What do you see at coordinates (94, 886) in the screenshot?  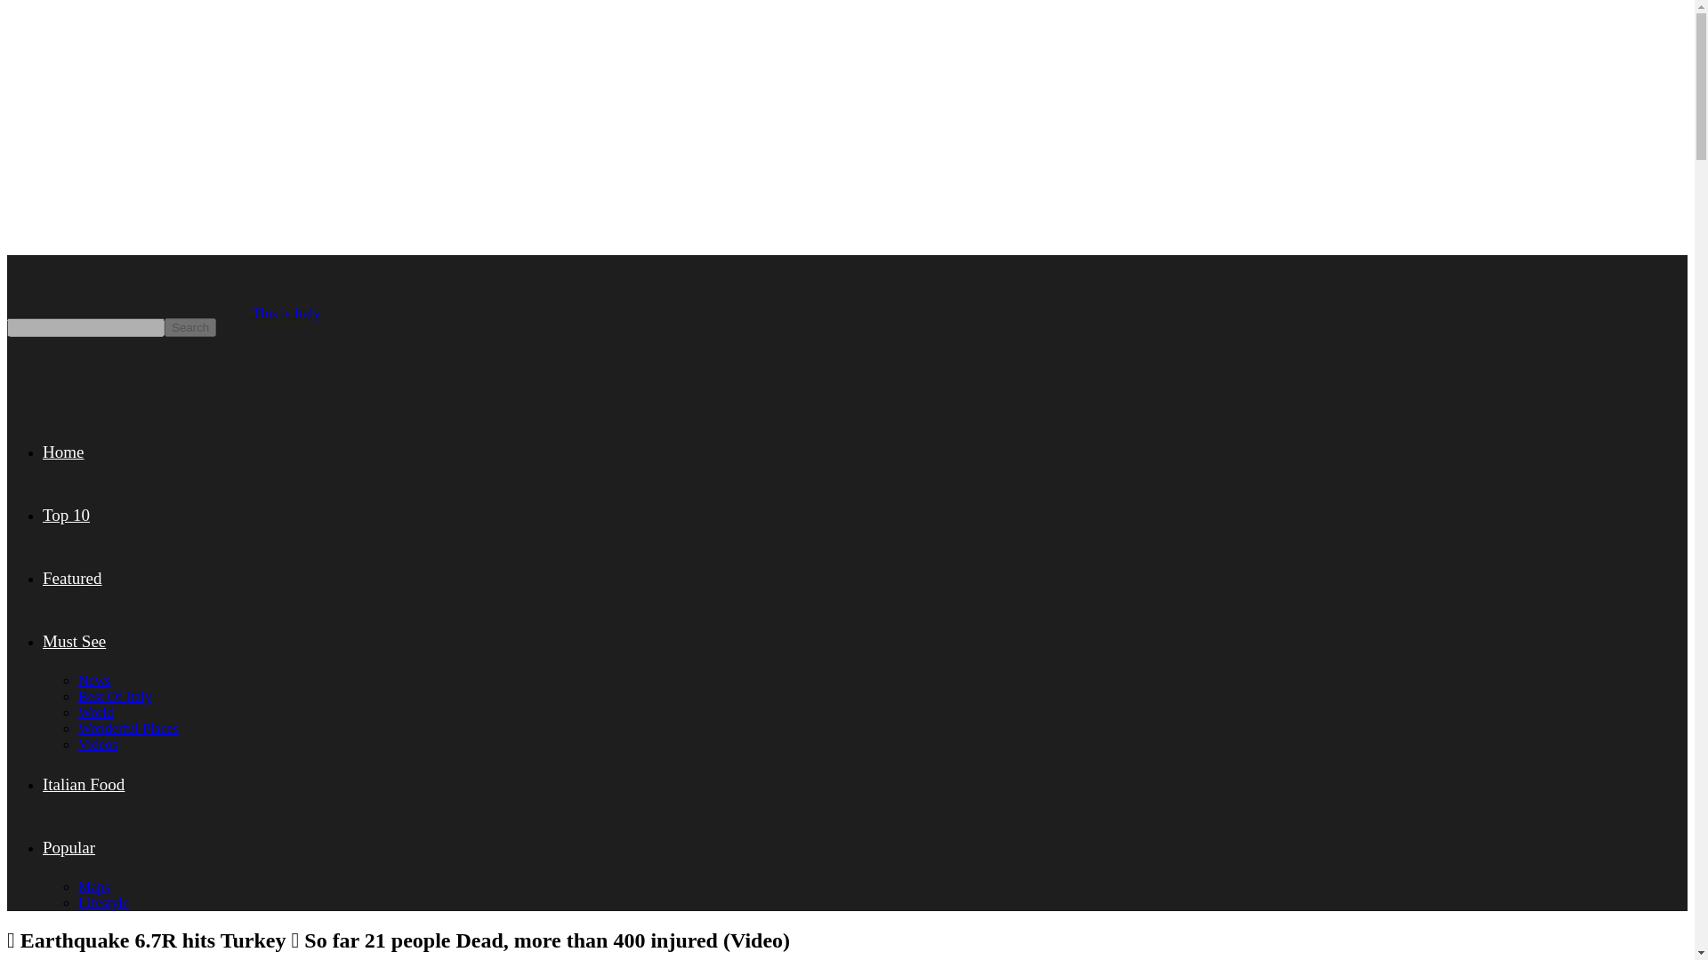 I see `Maps` at bounding box center [94, 886].